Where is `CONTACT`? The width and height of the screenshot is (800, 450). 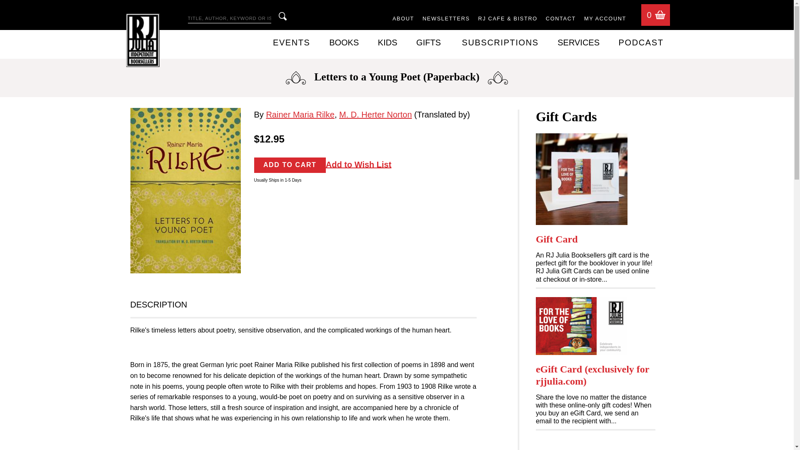
CONTACT is located at coordinates (561, 19).